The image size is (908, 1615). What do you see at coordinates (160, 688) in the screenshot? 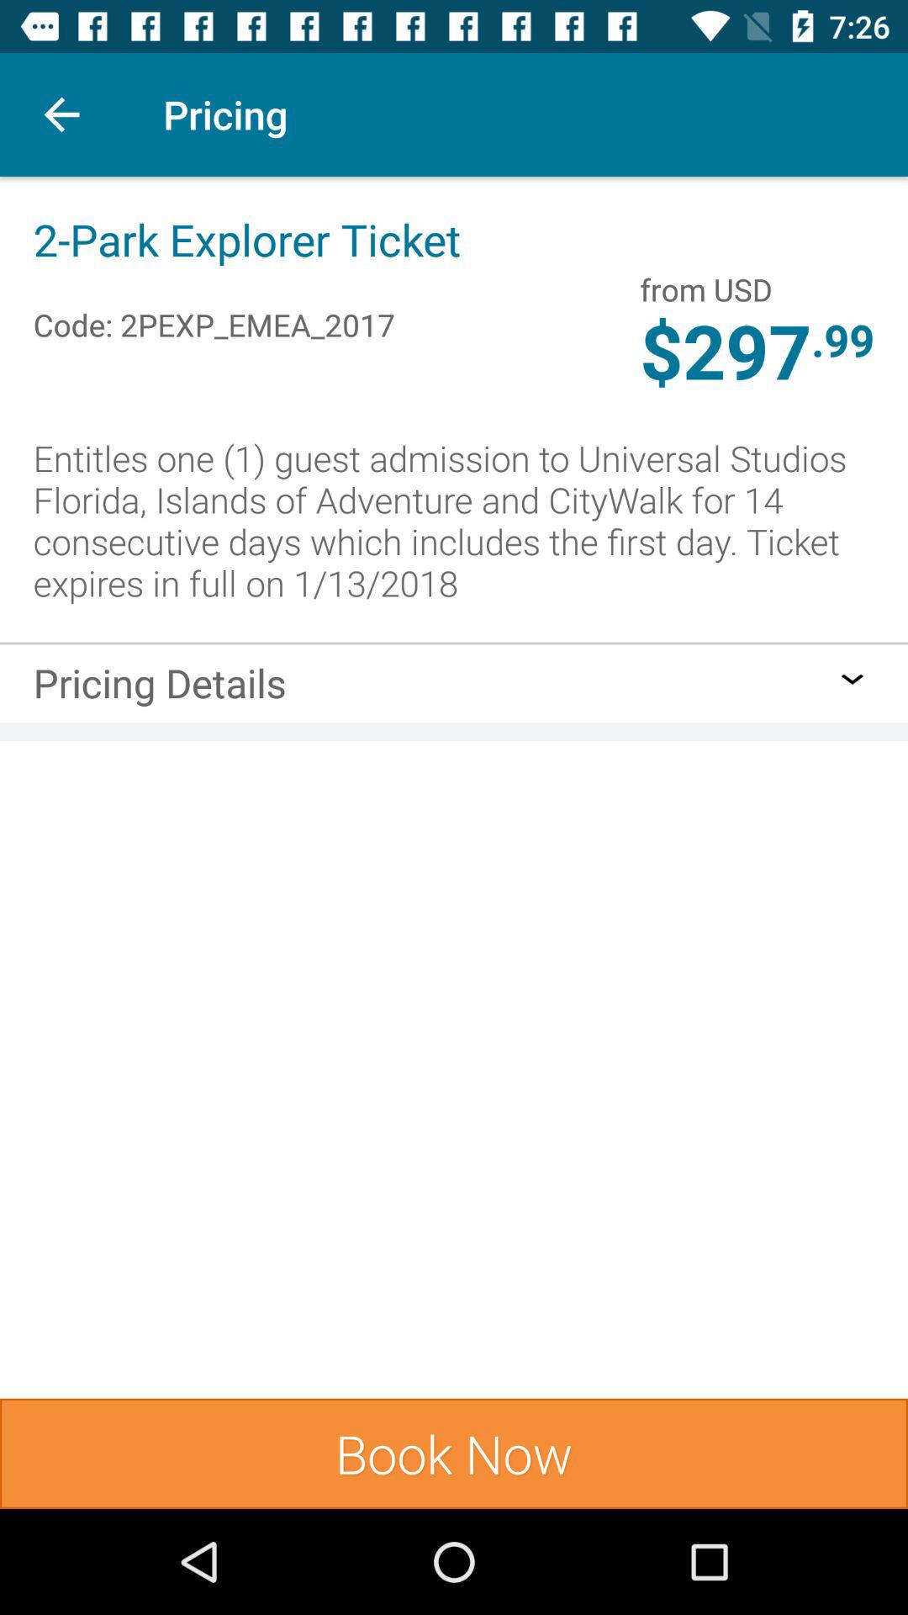
I see `launch item above the book now icon` at bounding box center [160, 688].